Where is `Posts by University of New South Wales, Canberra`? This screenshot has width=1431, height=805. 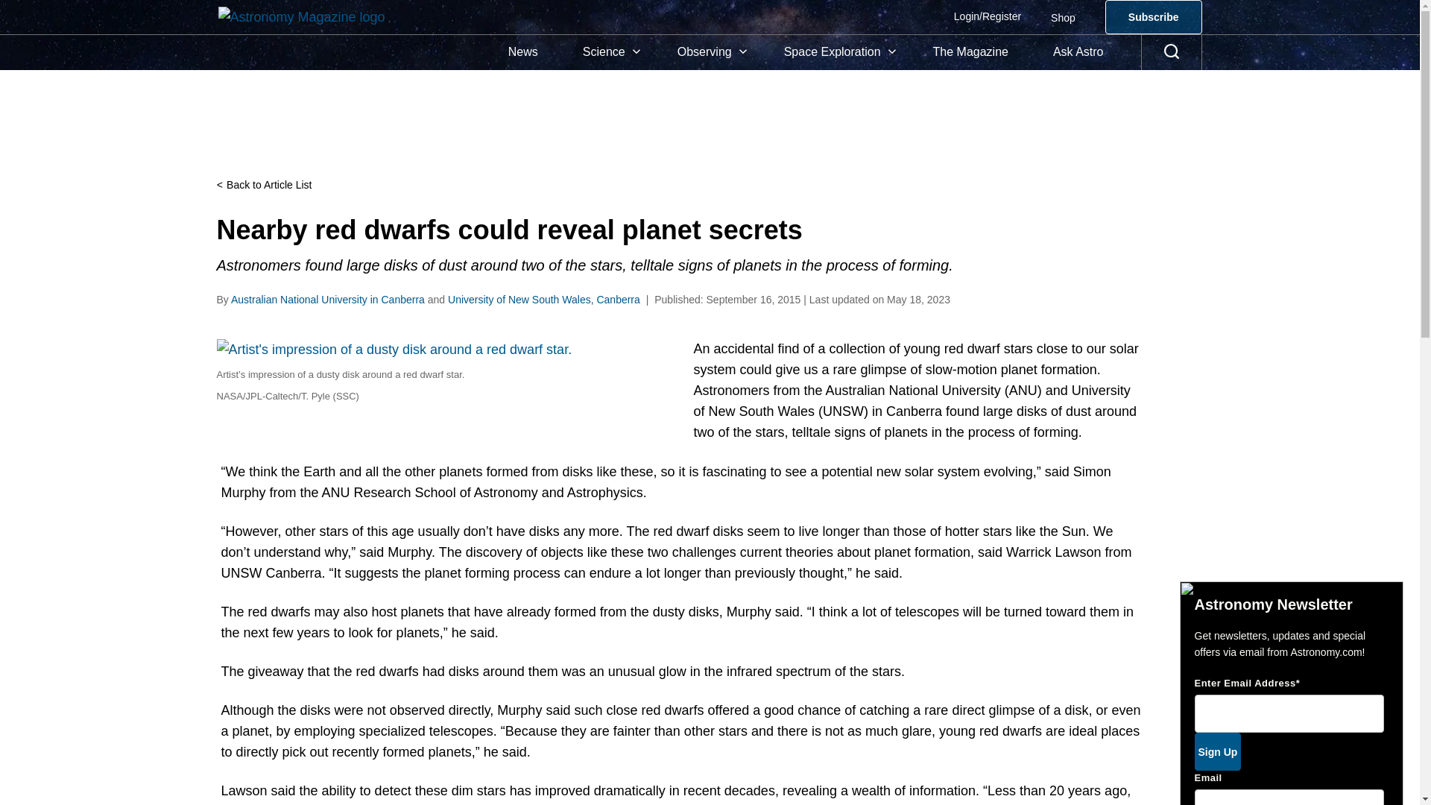 Posts by University of New South Wales, Canberra is located at coordinates (543, 300).